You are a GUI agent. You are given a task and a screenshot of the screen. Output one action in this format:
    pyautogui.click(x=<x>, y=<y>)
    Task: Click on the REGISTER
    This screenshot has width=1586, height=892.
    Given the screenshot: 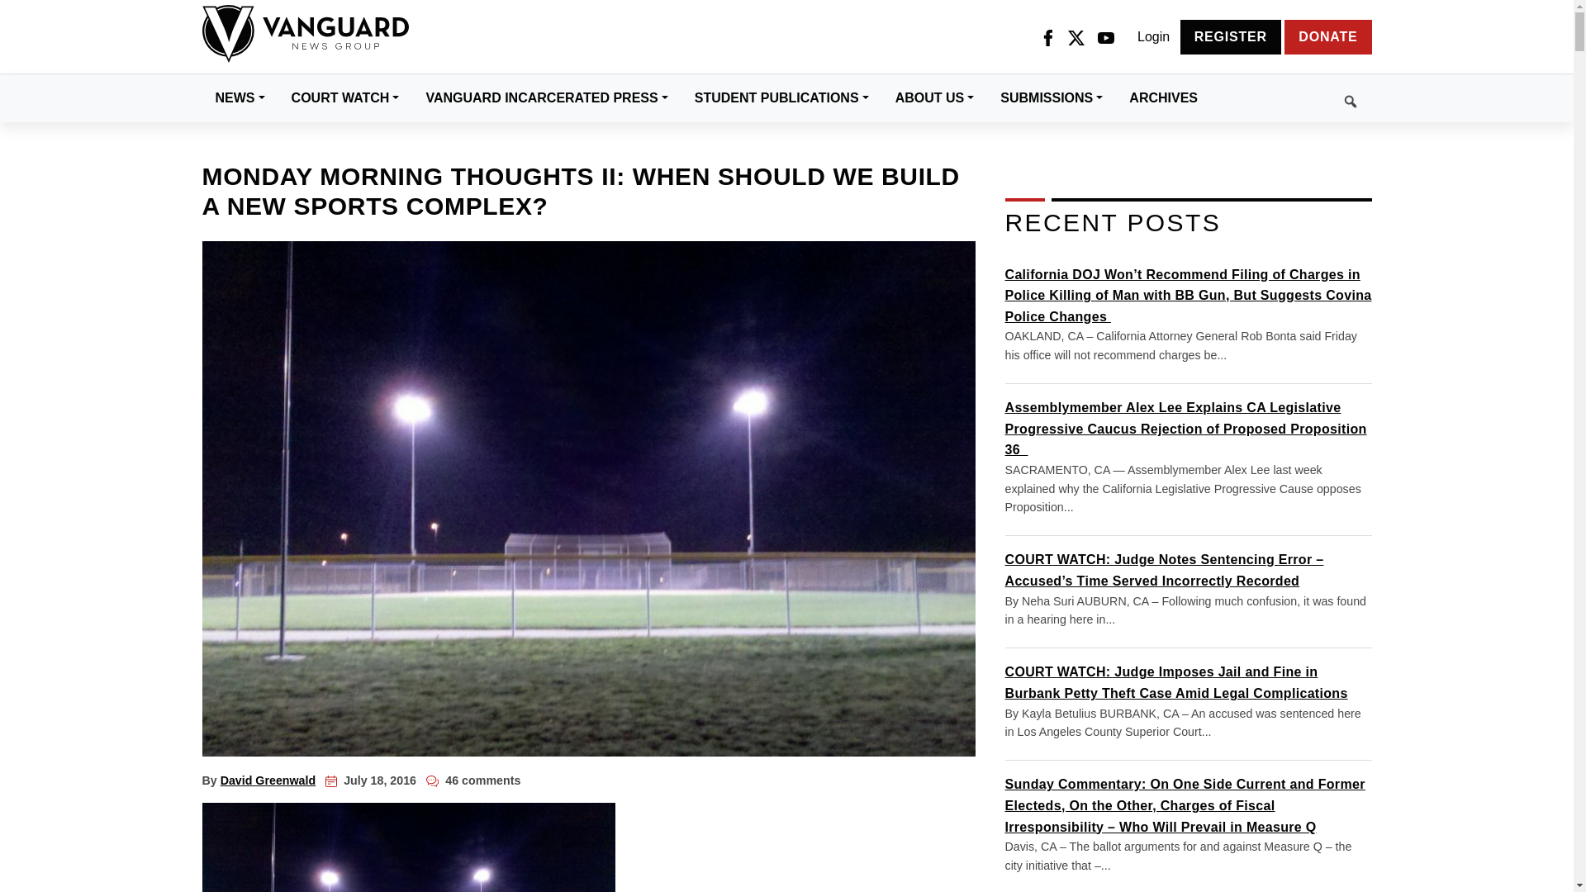 What is the action you would take?
    pyautogui.click(x=1231, y=36)
    